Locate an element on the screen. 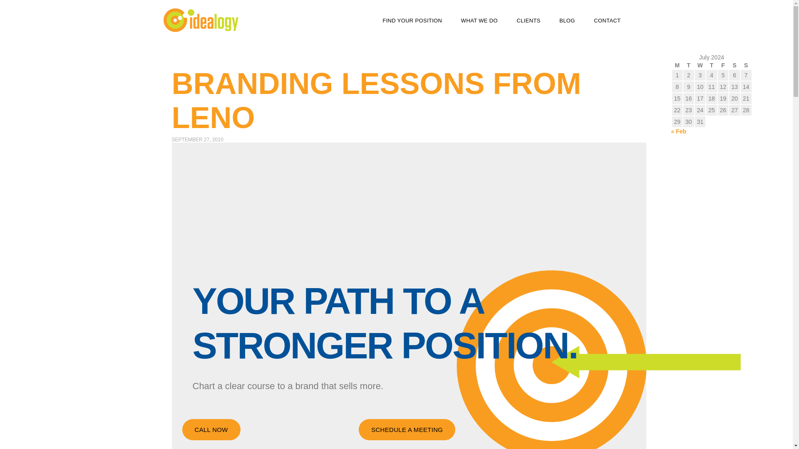  BLOG is located at coordinates (567, 21).